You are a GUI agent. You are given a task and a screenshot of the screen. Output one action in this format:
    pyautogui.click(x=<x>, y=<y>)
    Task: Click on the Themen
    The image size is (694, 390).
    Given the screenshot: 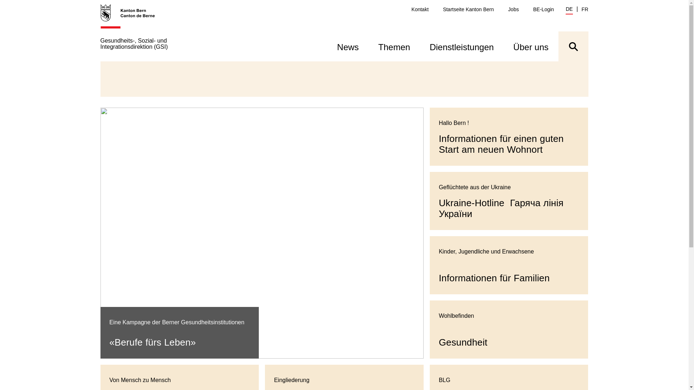 What is the action you would take?
    pyautogui.click(x=394, y=46)
    